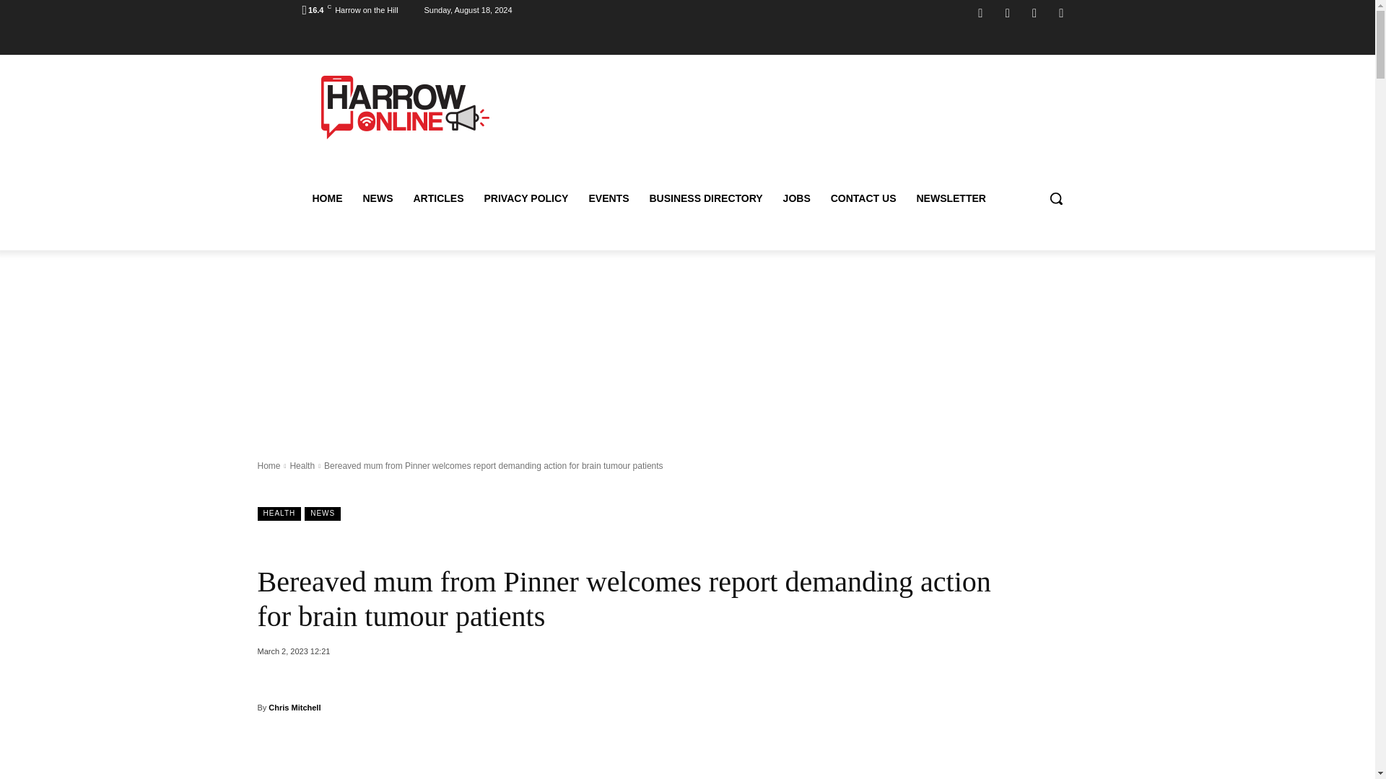 This screenshot has width=1386, height=779. What do you see at coordinates (1034, 13) in the screenshot?
I see `TikTok` at bounding box center [1034, 13].